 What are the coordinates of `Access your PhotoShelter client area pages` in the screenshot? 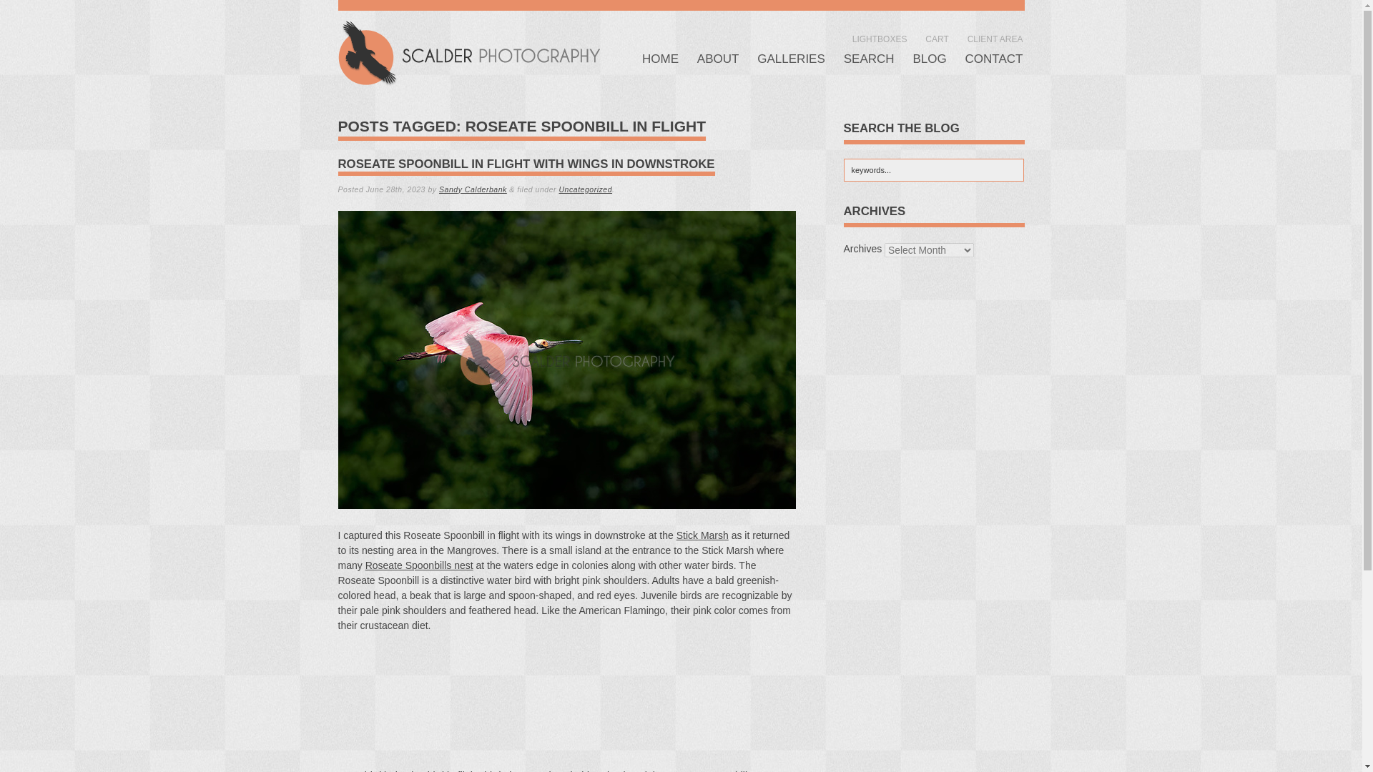 It's located at (995, 39).